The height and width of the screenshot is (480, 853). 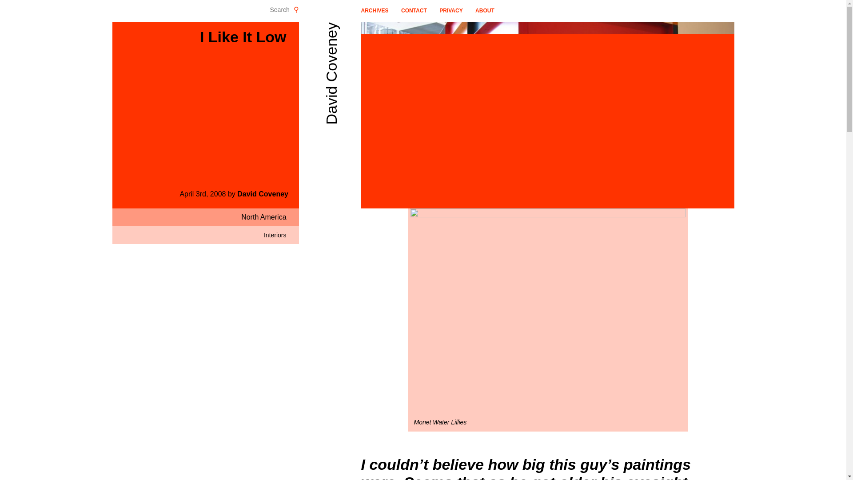 What do you see at coordinates (275, 235) in the screenshot?
I see `Interiors` at bounding box center [275, 235].